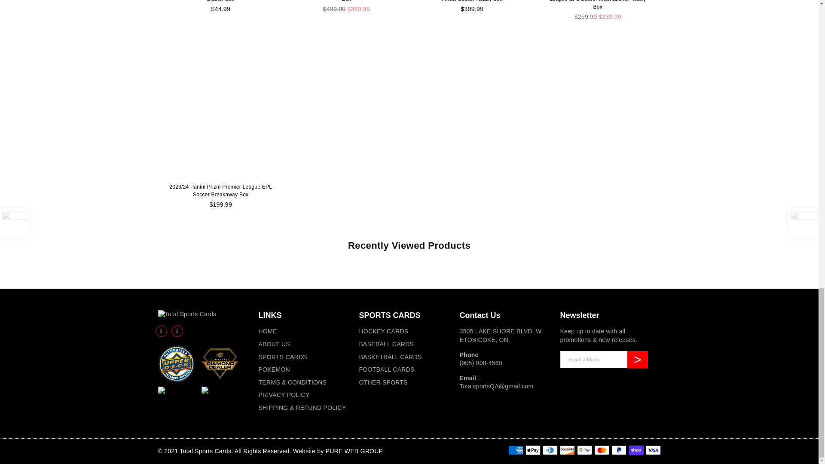 This screenshot has width=825, height=464. What do you see at coordinates (550, 450) in the screenshot?
I see `Diners Club` at bounding box center [550, 450].